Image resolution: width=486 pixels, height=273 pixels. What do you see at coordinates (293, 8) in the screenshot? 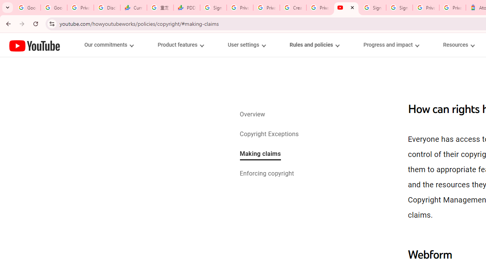
I see `Create your Google Account` at bounding box center [293, 8].